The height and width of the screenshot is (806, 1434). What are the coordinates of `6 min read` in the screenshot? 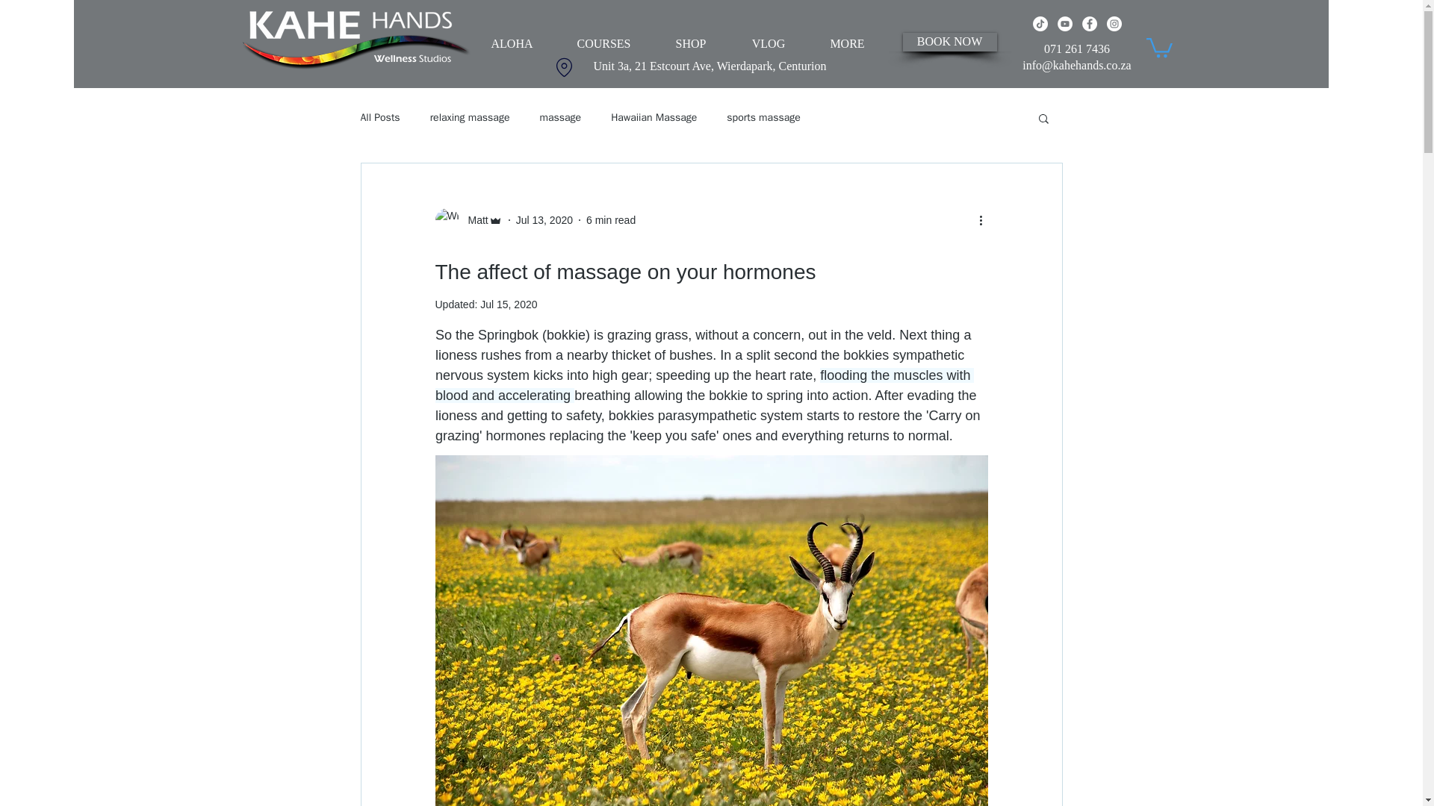 It's located at (611, 220).